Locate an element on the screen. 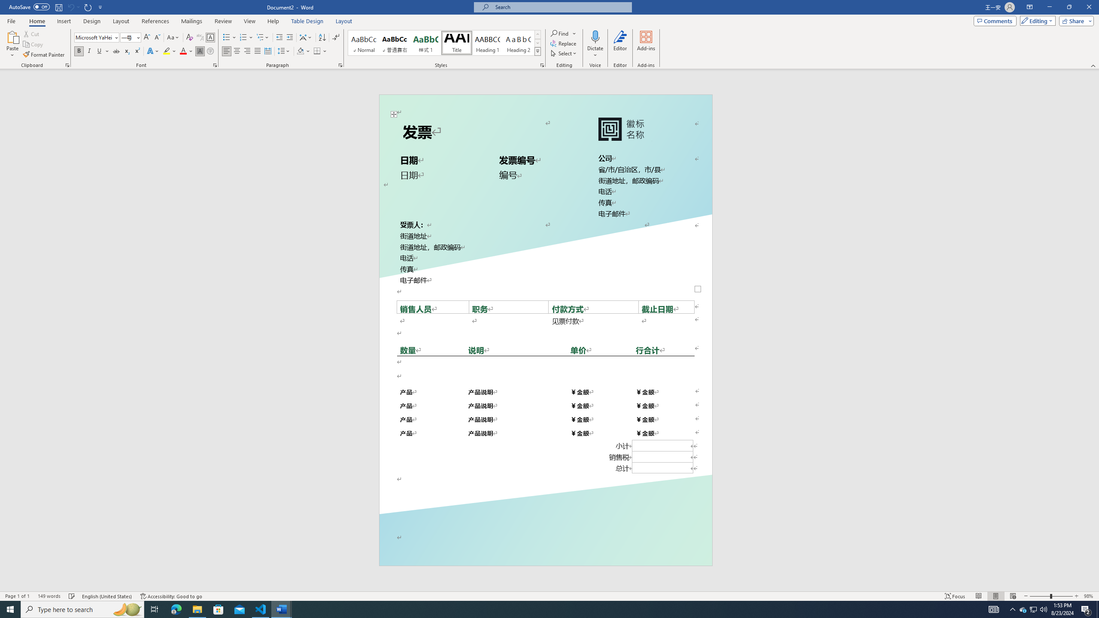 This screenshot has width=1099, height=618. Ribbon Display Options is located at coordinates (1029, 7).